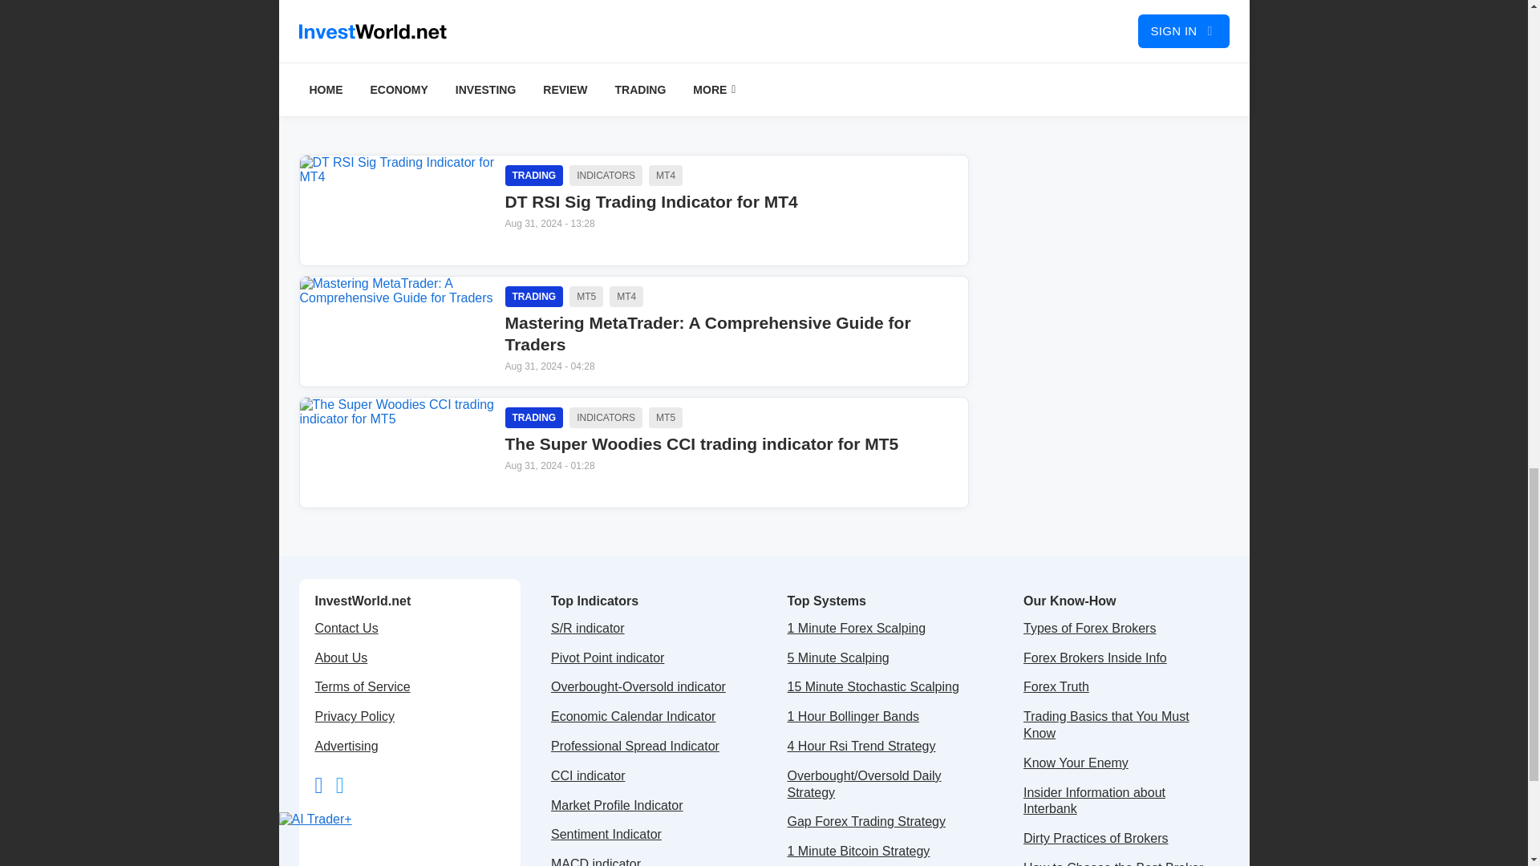 This screenshot has height=866, width=1540. Describe the element at coordinates (731, 245) in the screenshot. I see `MT4` at that location.